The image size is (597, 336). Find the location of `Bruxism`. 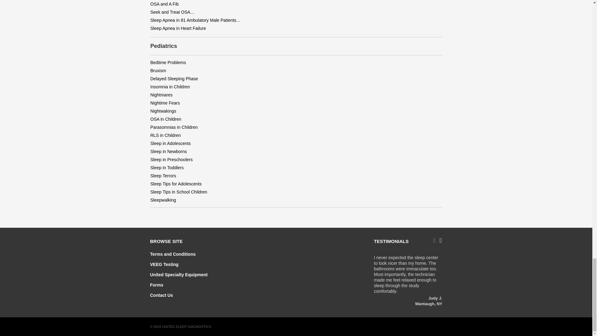

Bruxism is located at coordinates (158, 71).